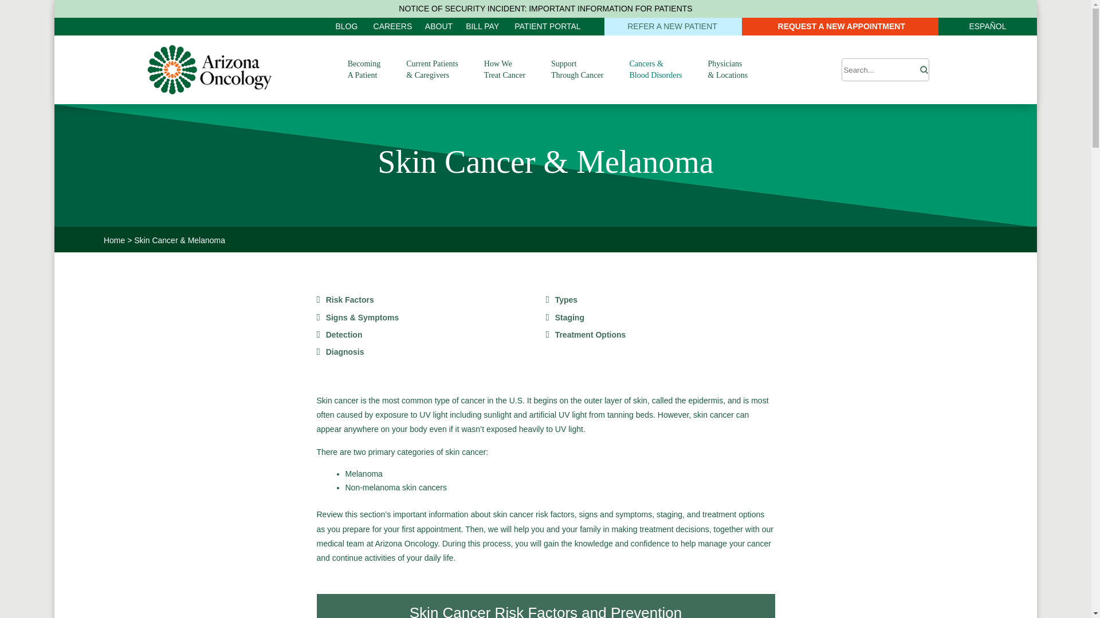  I want to click on BILL PAY, so click(482, 26).